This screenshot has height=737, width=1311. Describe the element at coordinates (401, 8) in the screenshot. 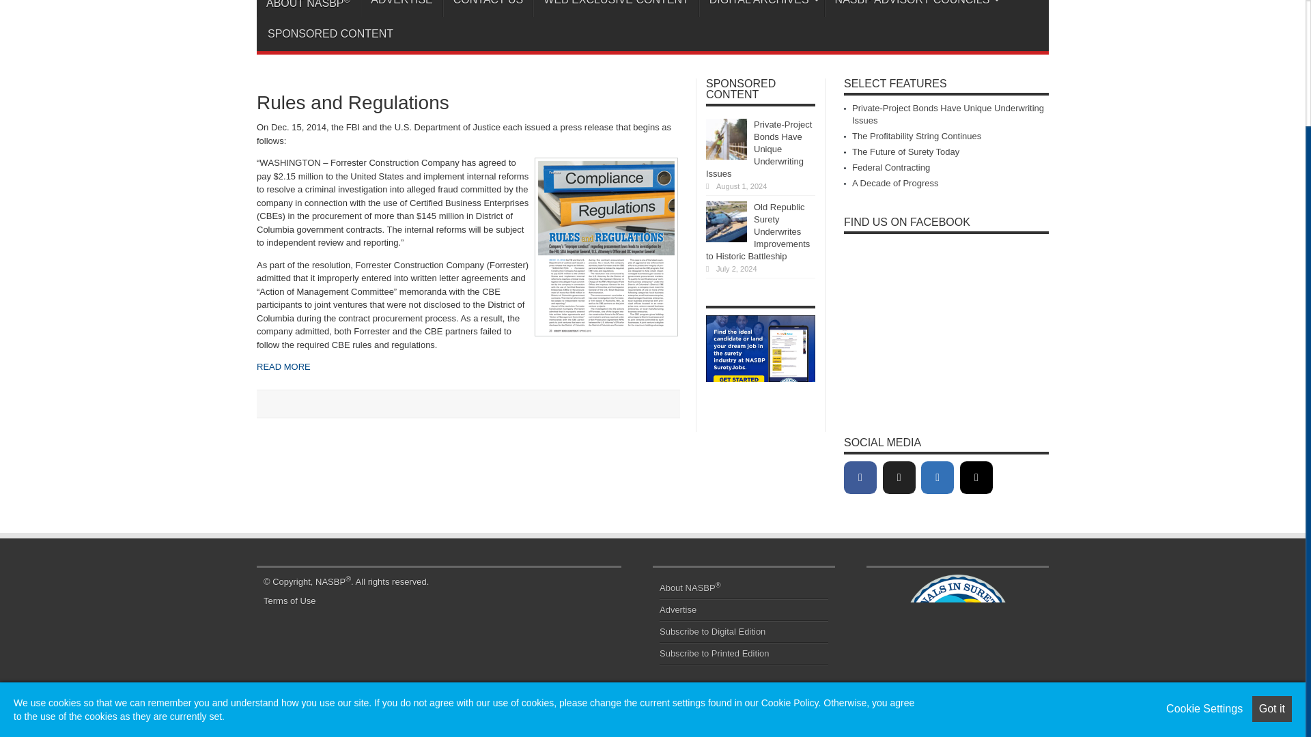

I see `ADVERTISE` at that location.